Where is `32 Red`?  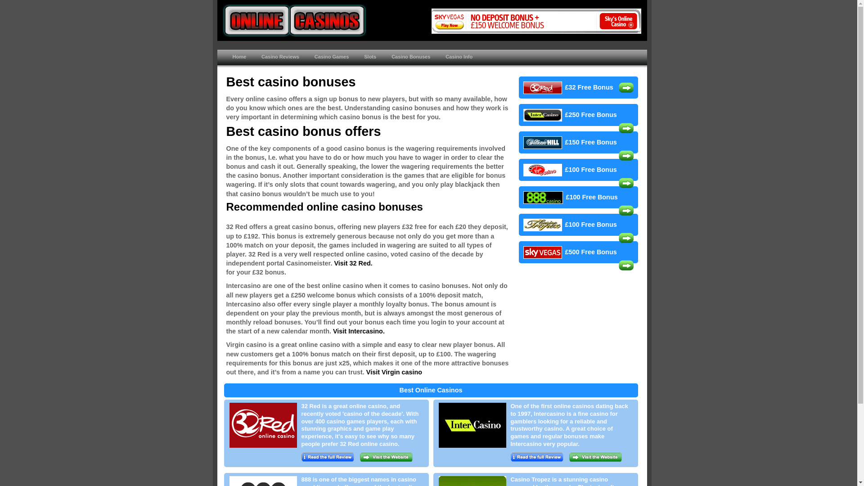 32 Red is located at coordinates (353, 263).